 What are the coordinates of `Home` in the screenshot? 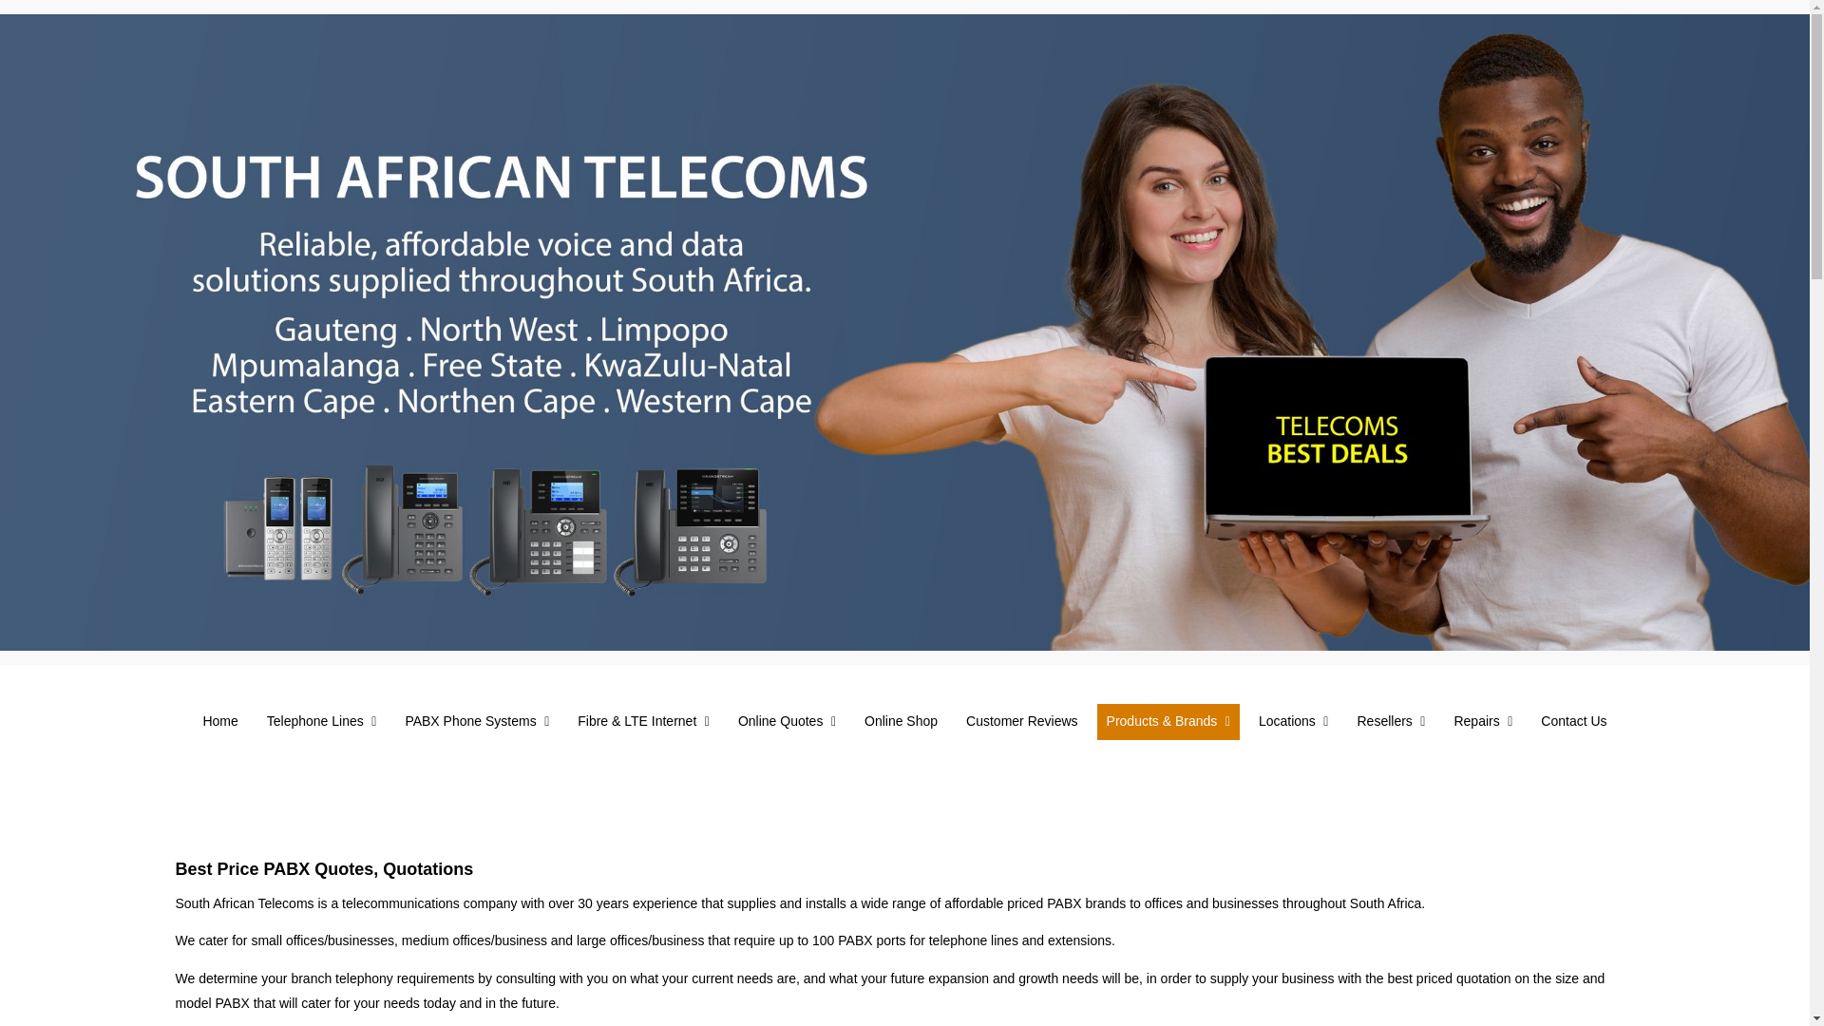 It's located at (219, 721).